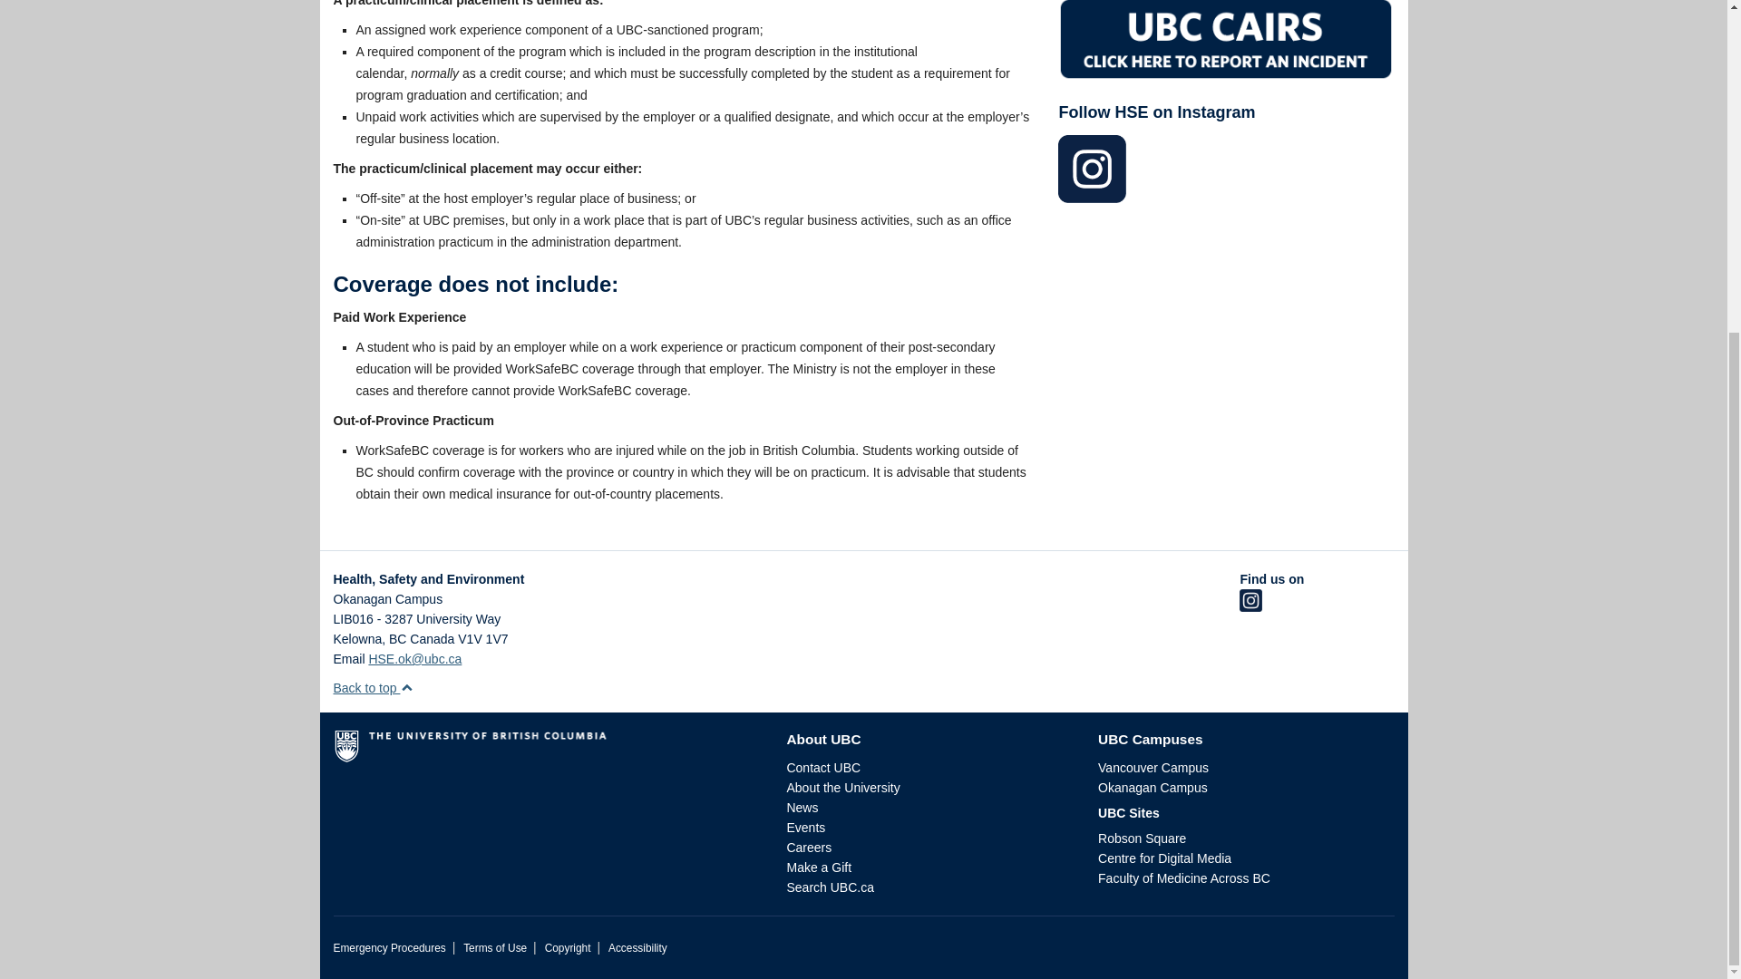 The height and width of the screenshot is (979, 1741). I want to click on UBC Copyright, so click(568, 948).